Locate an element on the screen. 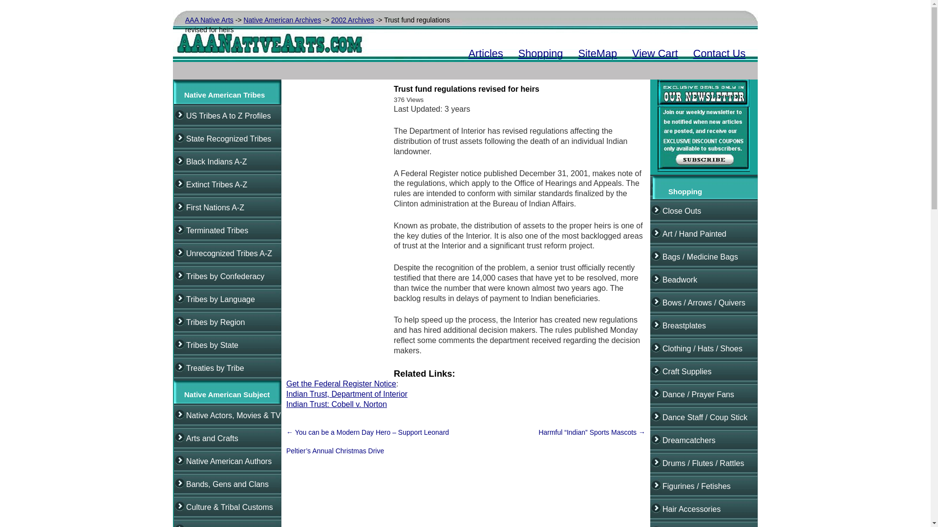  US Tribes A to Z Profiles is located at coordinates (228, 116).